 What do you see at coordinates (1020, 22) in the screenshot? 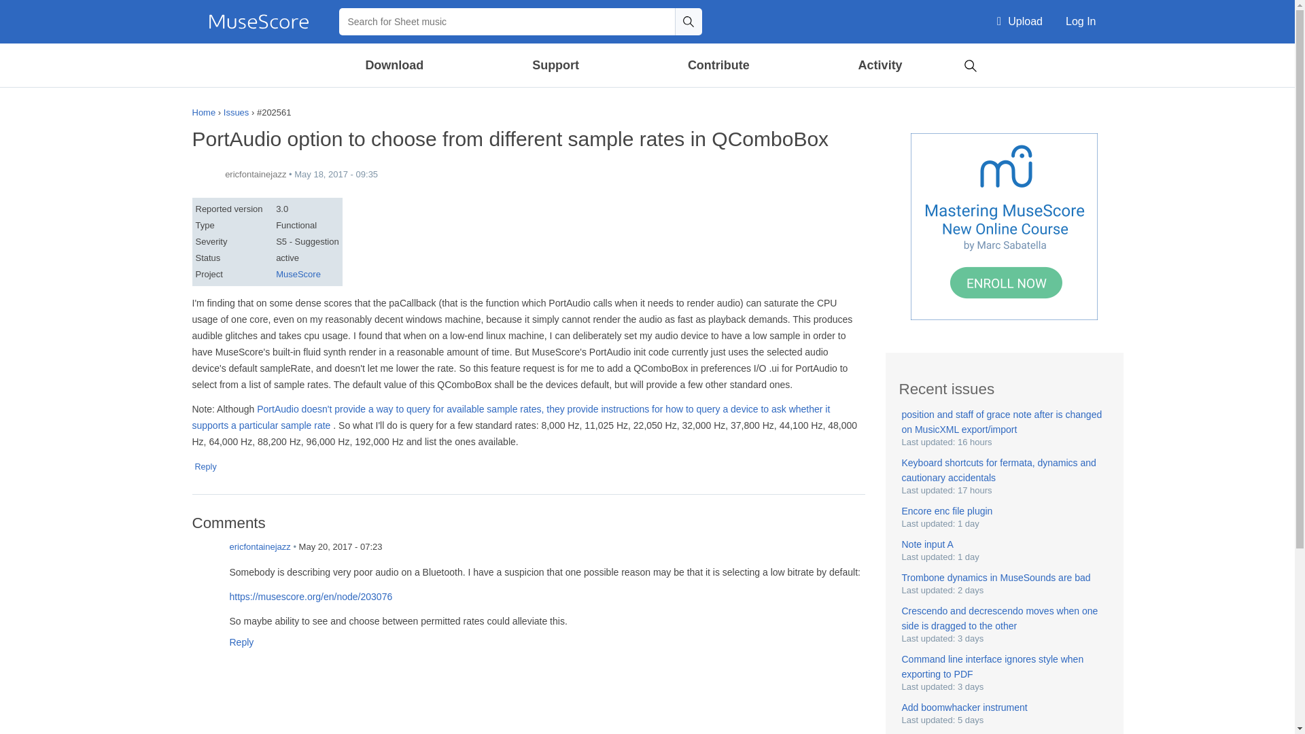
I see `Upload` at bounding box center [1020, 22].